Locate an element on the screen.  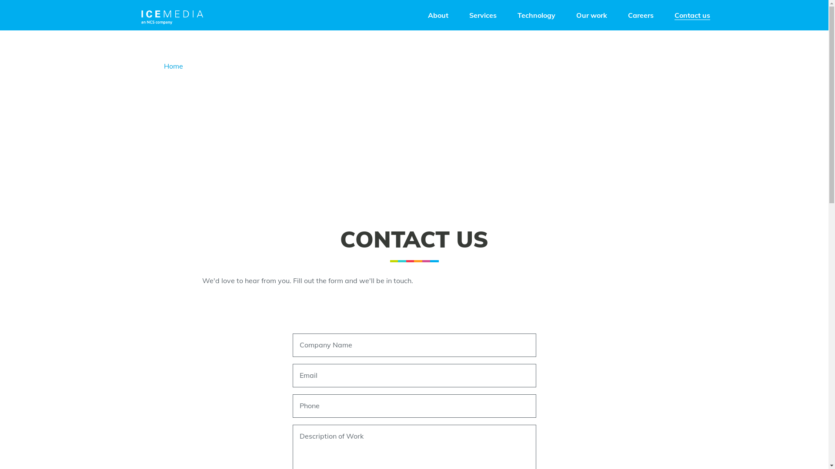
Careers is located at coordinates (641, 15).